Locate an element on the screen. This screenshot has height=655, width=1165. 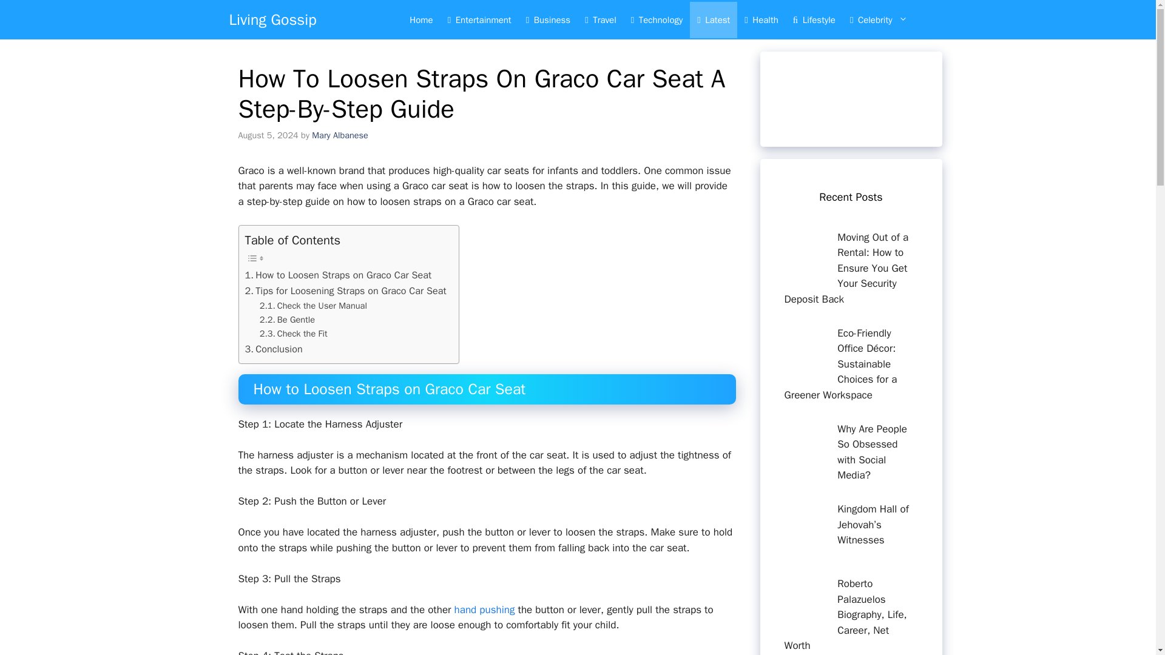
Entertainment is located at coordinates (479, 19).